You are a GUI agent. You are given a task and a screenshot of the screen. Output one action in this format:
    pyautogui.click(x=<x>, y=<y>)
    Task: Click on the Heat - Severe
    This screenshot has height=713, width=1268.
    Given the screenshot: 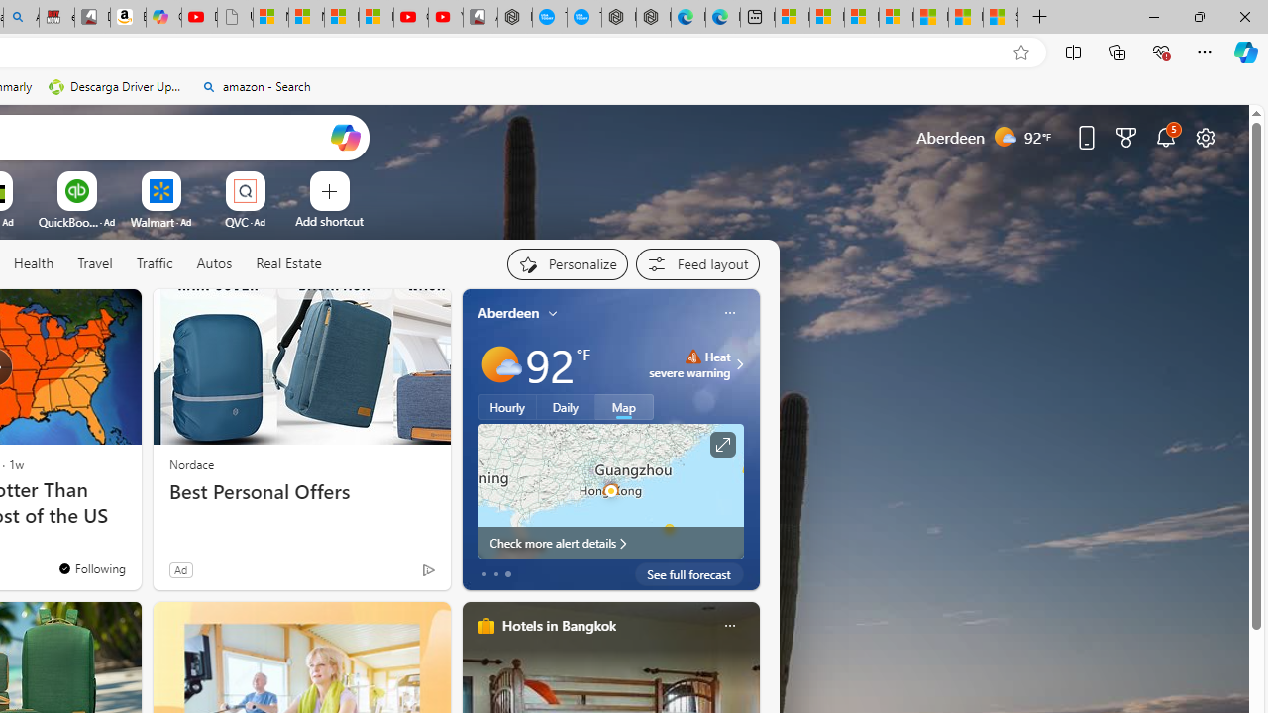 What is the action you would take?
    pyautogui.click(x=692, y=356)
    